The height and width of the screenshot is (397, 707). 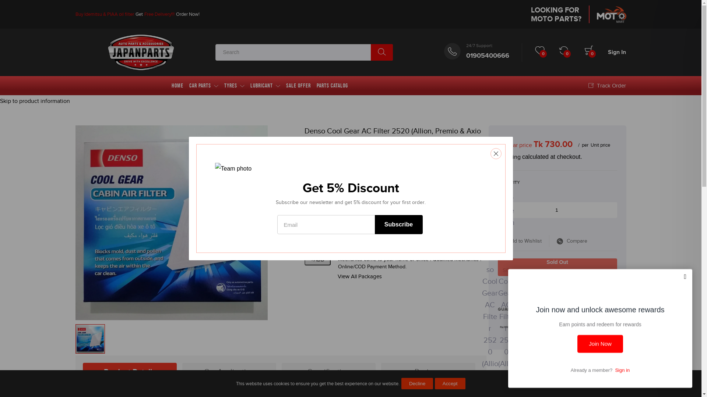 What do you see at coordinates (393, 276) in the screenshot?
I see `View All Packages` at bounding box center [393, 276].